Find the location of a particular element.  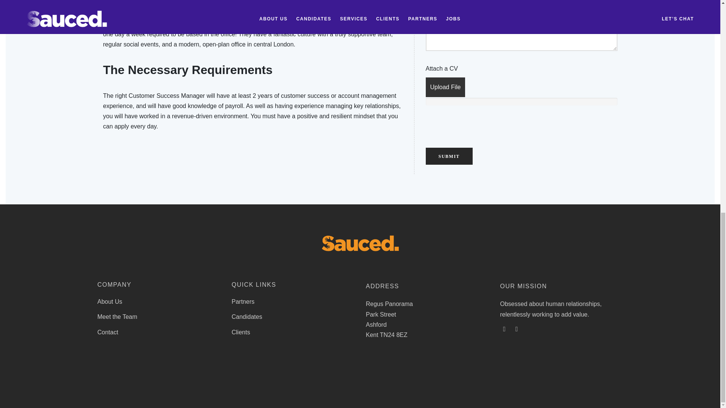

Clients is located at coordinates (240, 332).